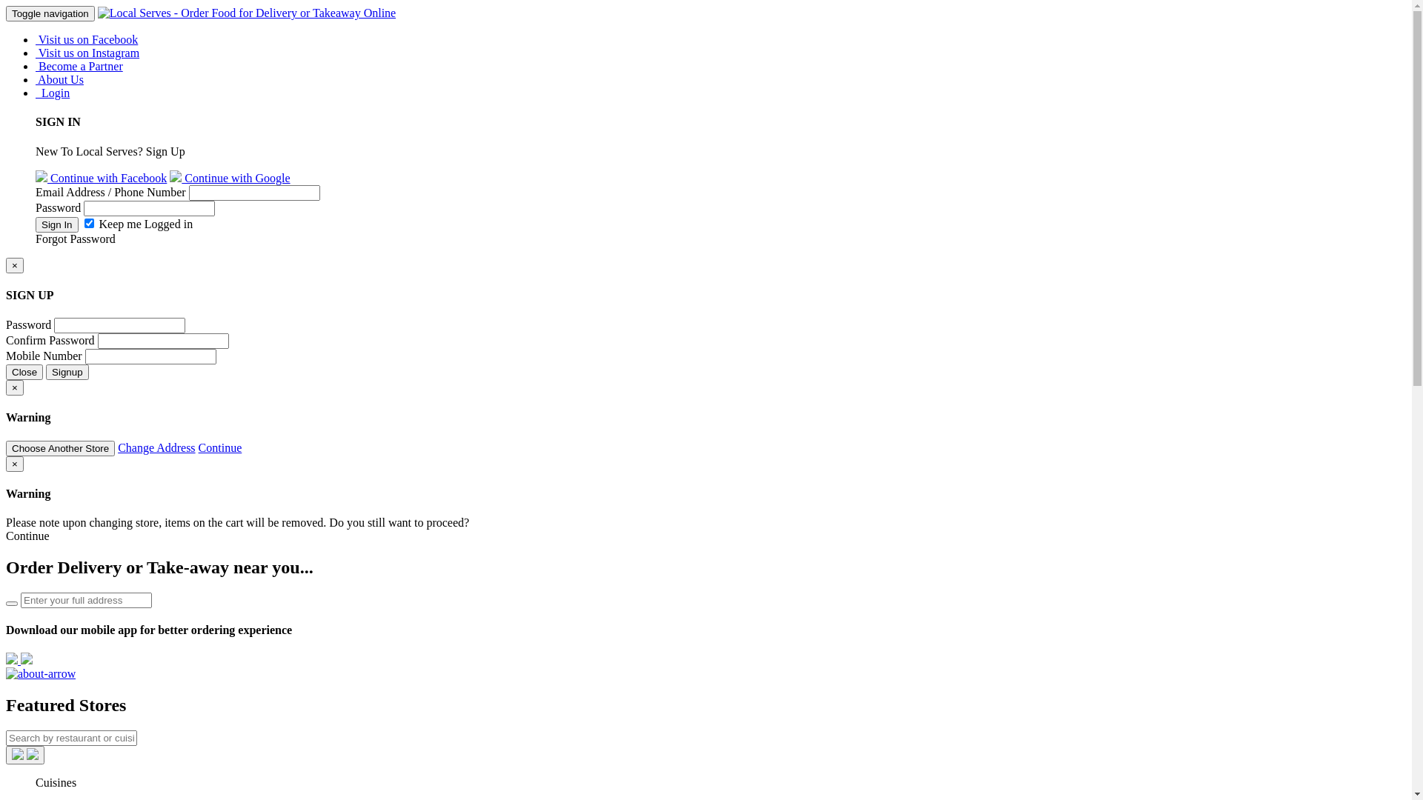  What do you see at coordinates (221, 447) in the screenshot?
I see `Continue` at bounding box center [221, 447].